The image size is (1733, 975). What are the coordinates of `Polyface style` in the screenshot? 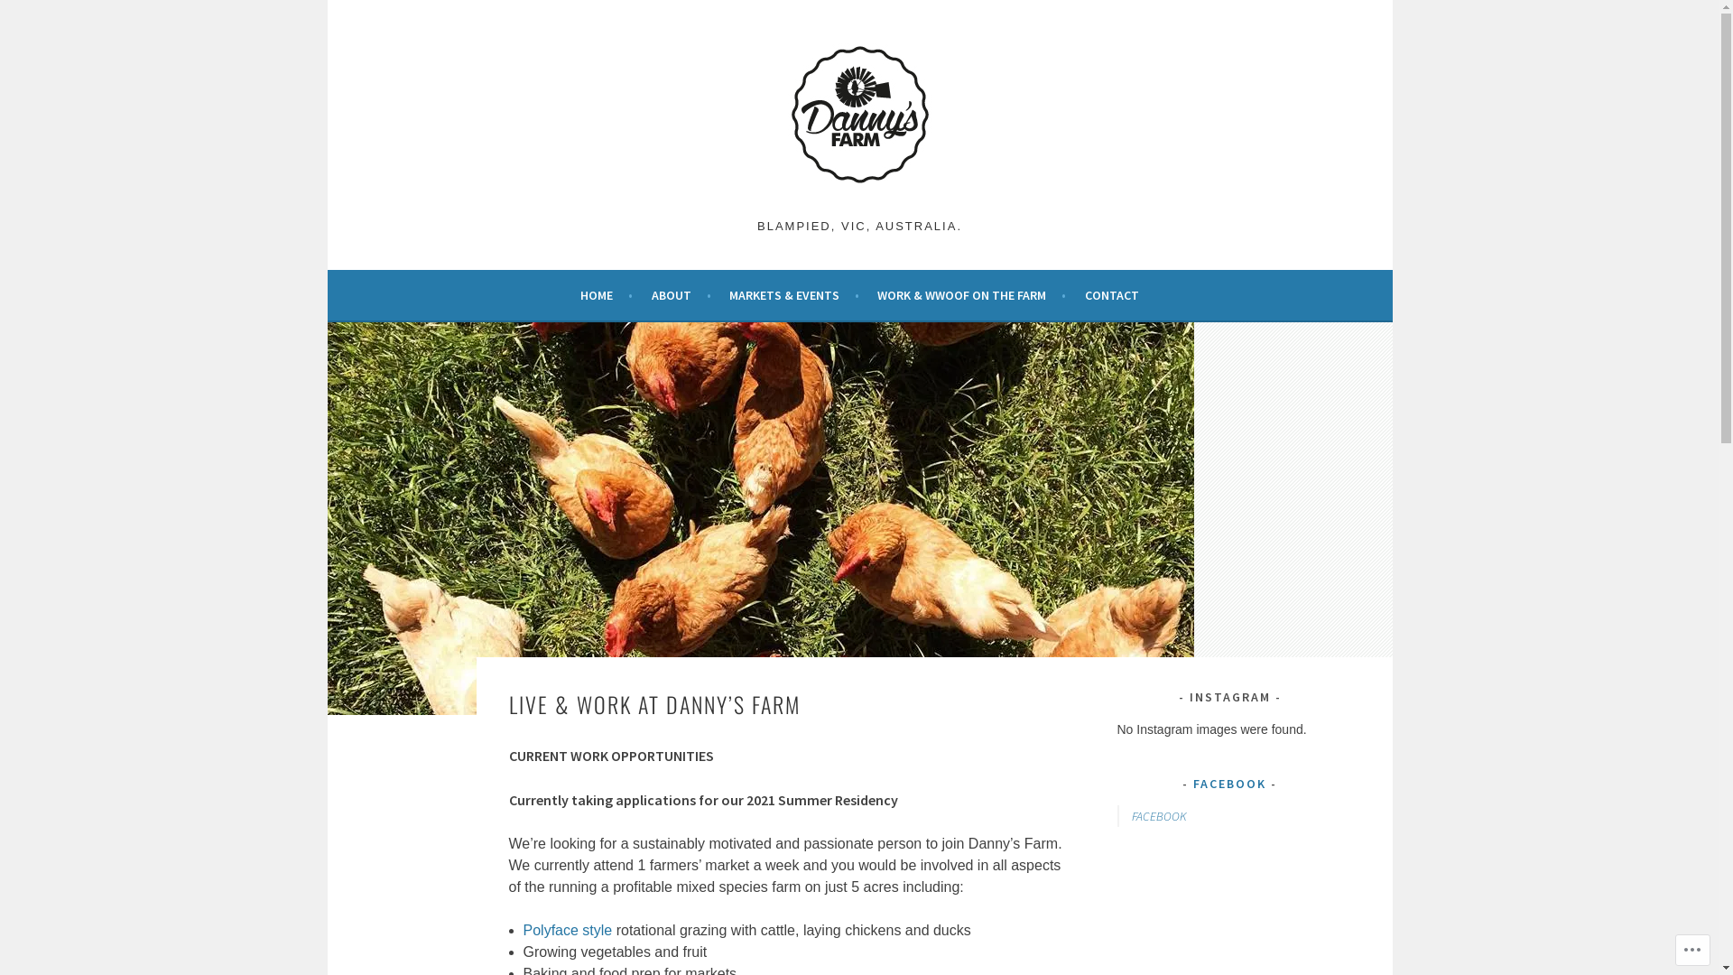 It's located at (569, 930).